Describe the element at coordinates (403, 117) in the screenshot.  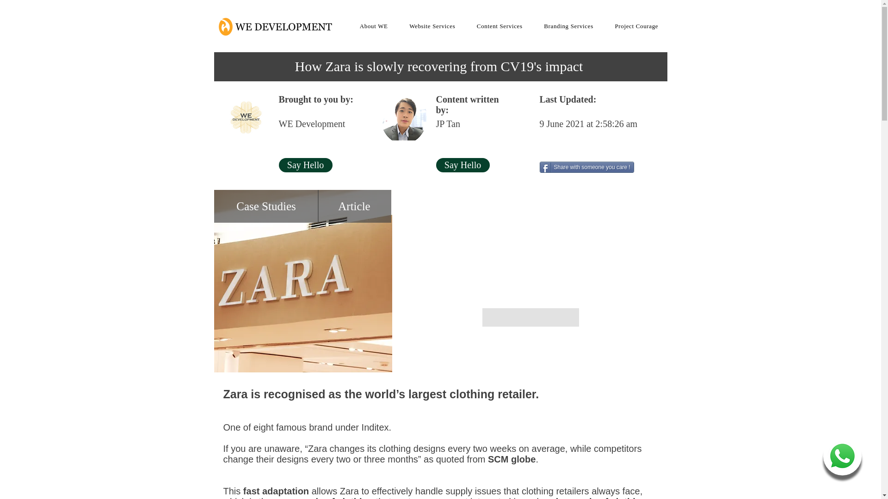
I see `JP Tan.png` at that location.